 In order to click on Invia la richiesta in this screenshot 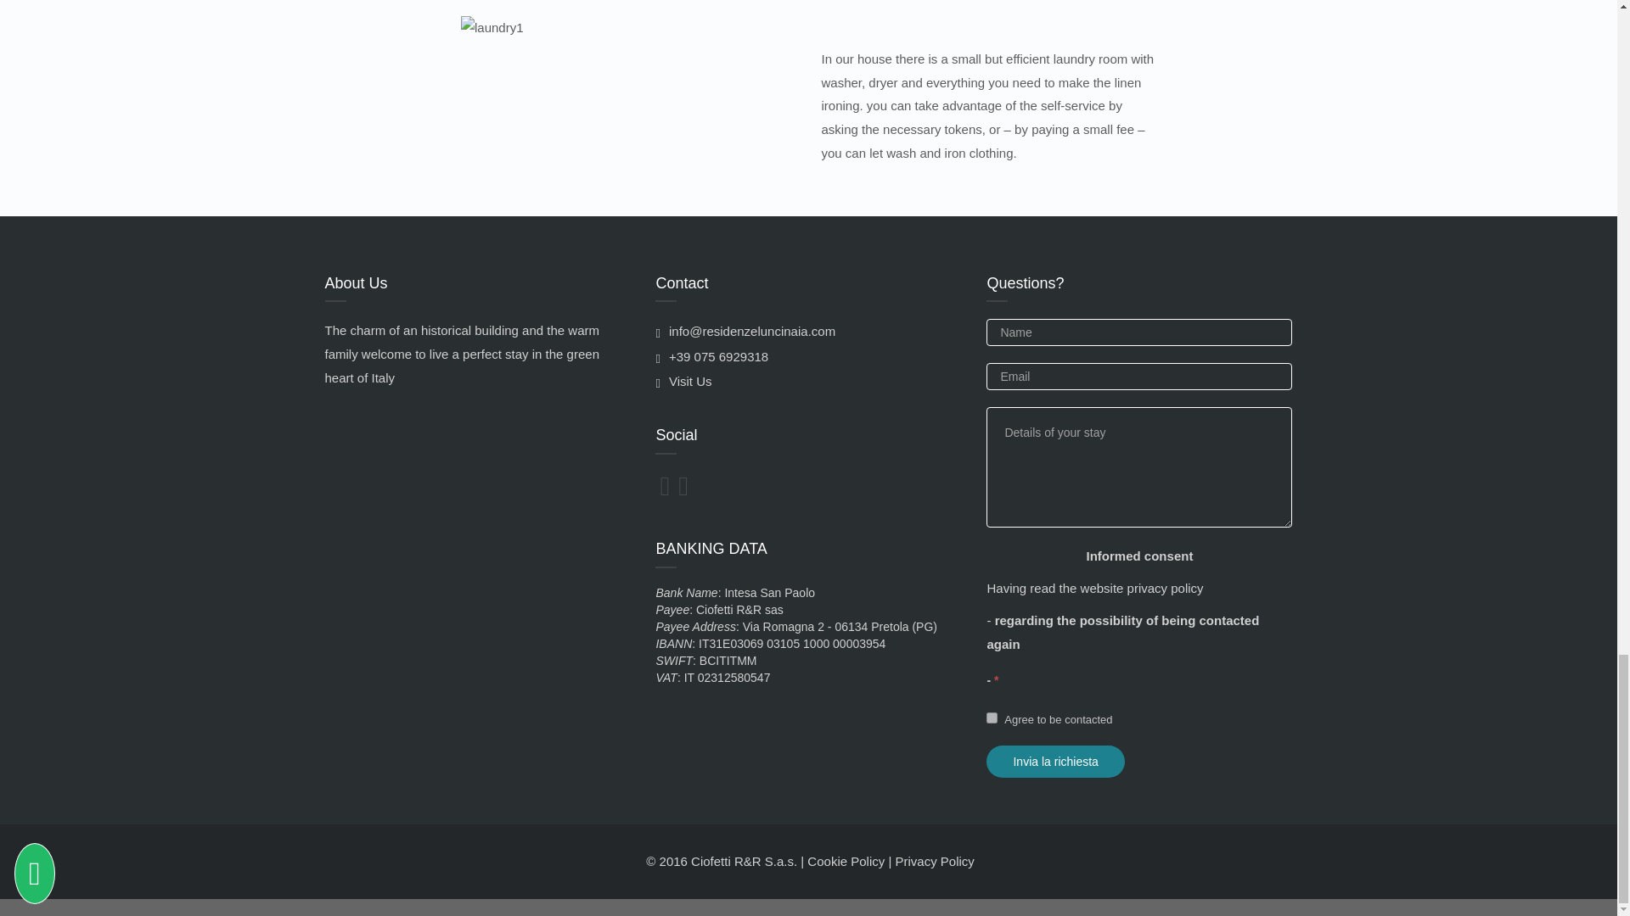, I will do `click(1054, 762)`.